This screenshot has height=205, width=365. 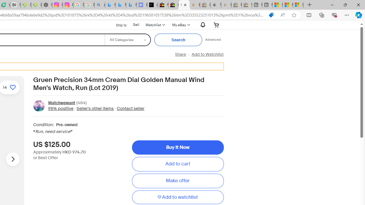 What do you see at coordinates (13, 159) in the screenshot?
I see `Next image - Item images thumbnails` at bounding box center [13, 159].